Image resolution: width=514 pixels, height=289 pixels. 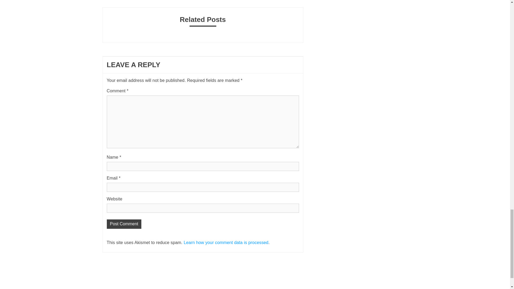 I want to click on Post Comment, so click(x=124, y=224).